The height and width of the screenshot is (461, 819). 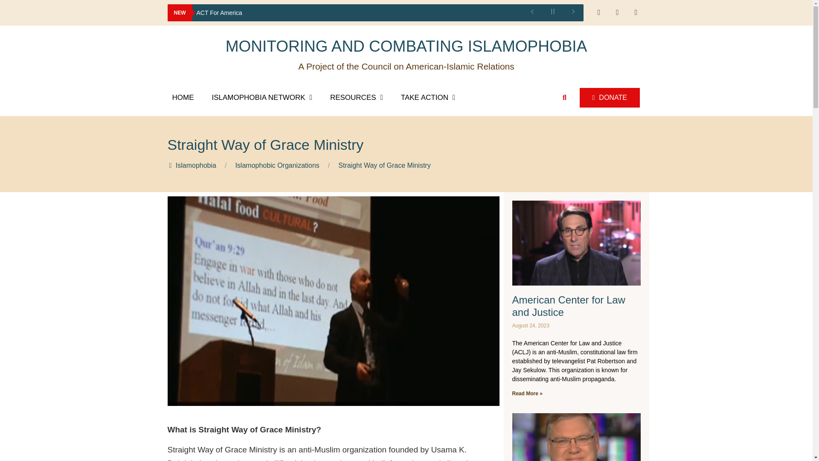 I want to click on search-button, so click(x=565, y=97).